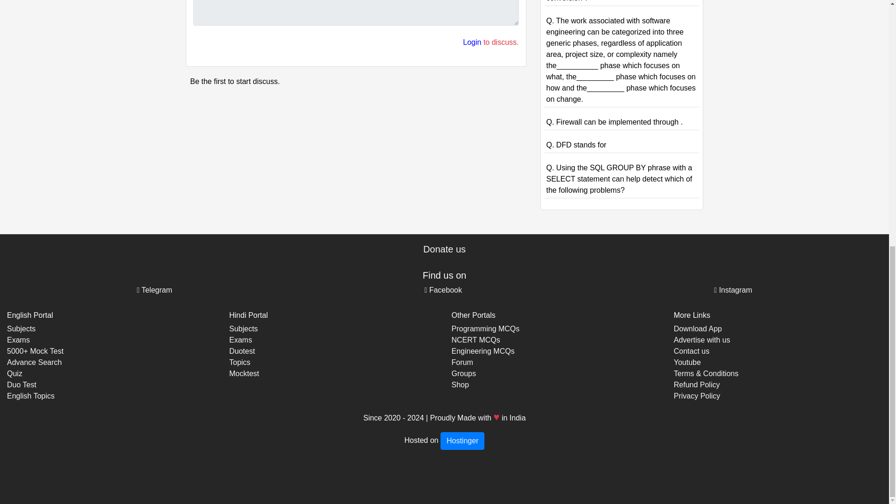 The width and height of the screenshot is (896, 504). What do you see at coordinates (687, 362) in the screenshot?
I see `Watch our videos on youtube` at bounding box center [687, 362].